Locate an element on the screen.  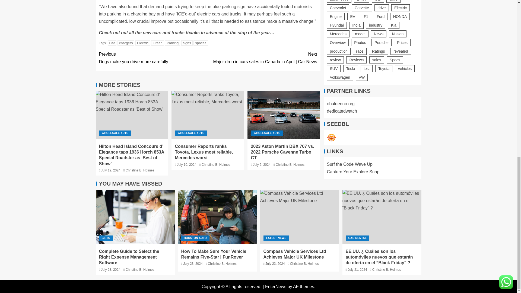
Christine B. Holmes is located at coordinates (140, 170).